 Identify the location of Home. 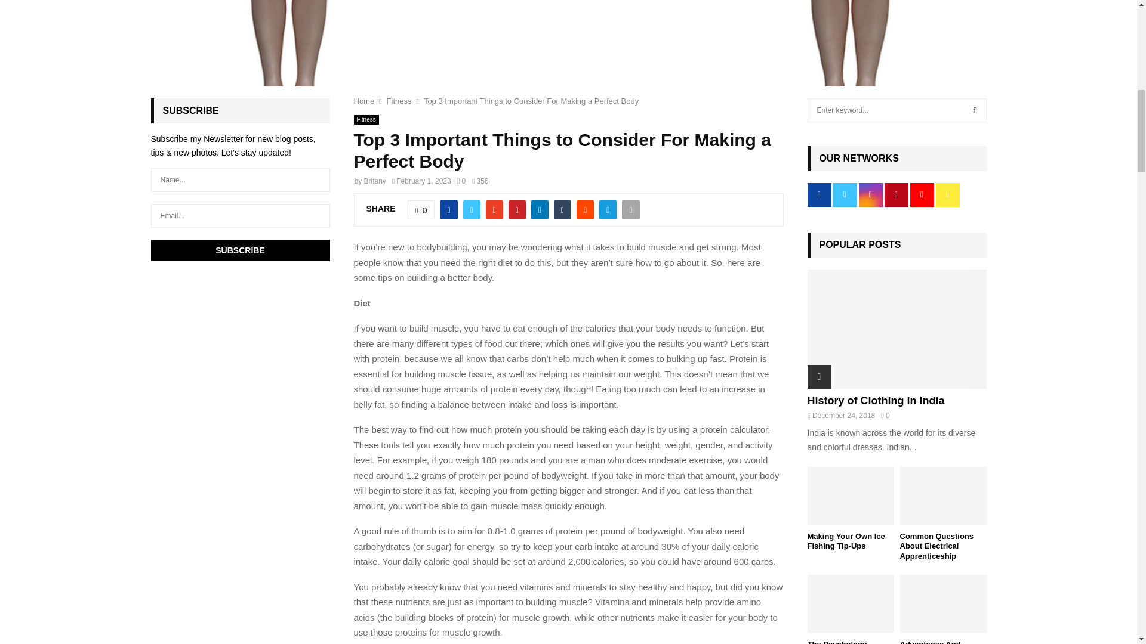
(363, 101).